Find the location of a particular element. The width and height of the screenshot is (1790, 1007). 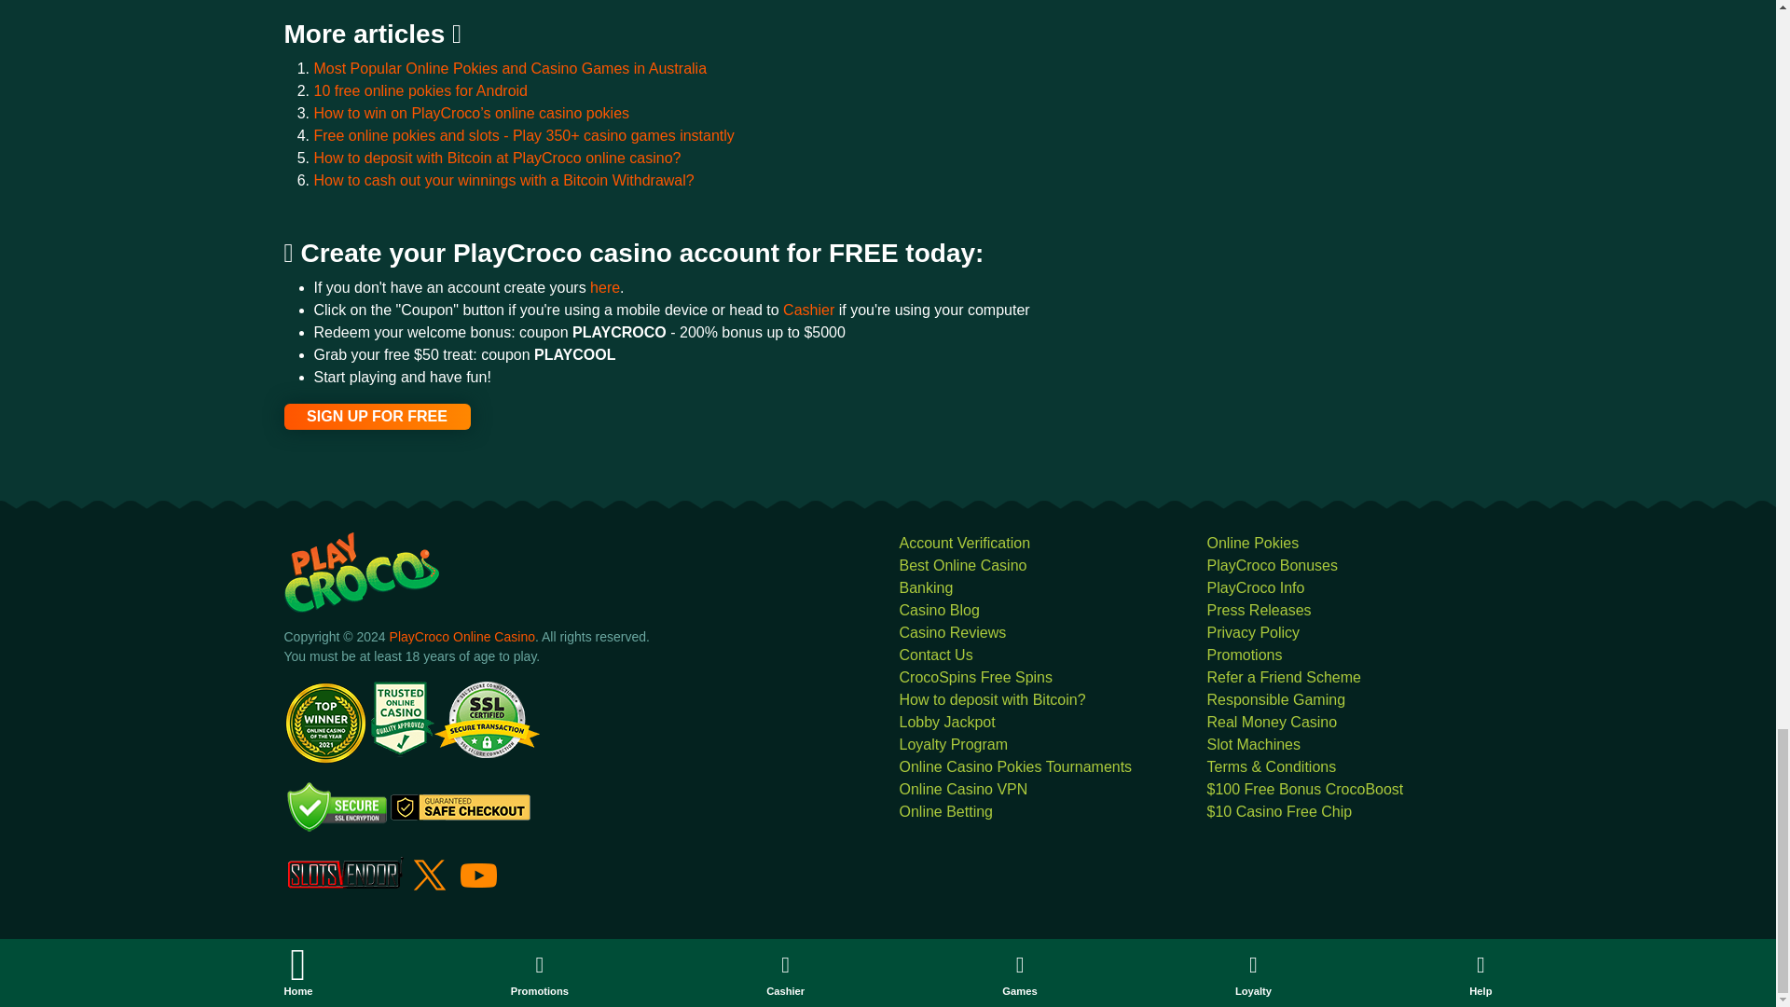

PlayCroco online casino reviews is located at coordinates (952, 632).